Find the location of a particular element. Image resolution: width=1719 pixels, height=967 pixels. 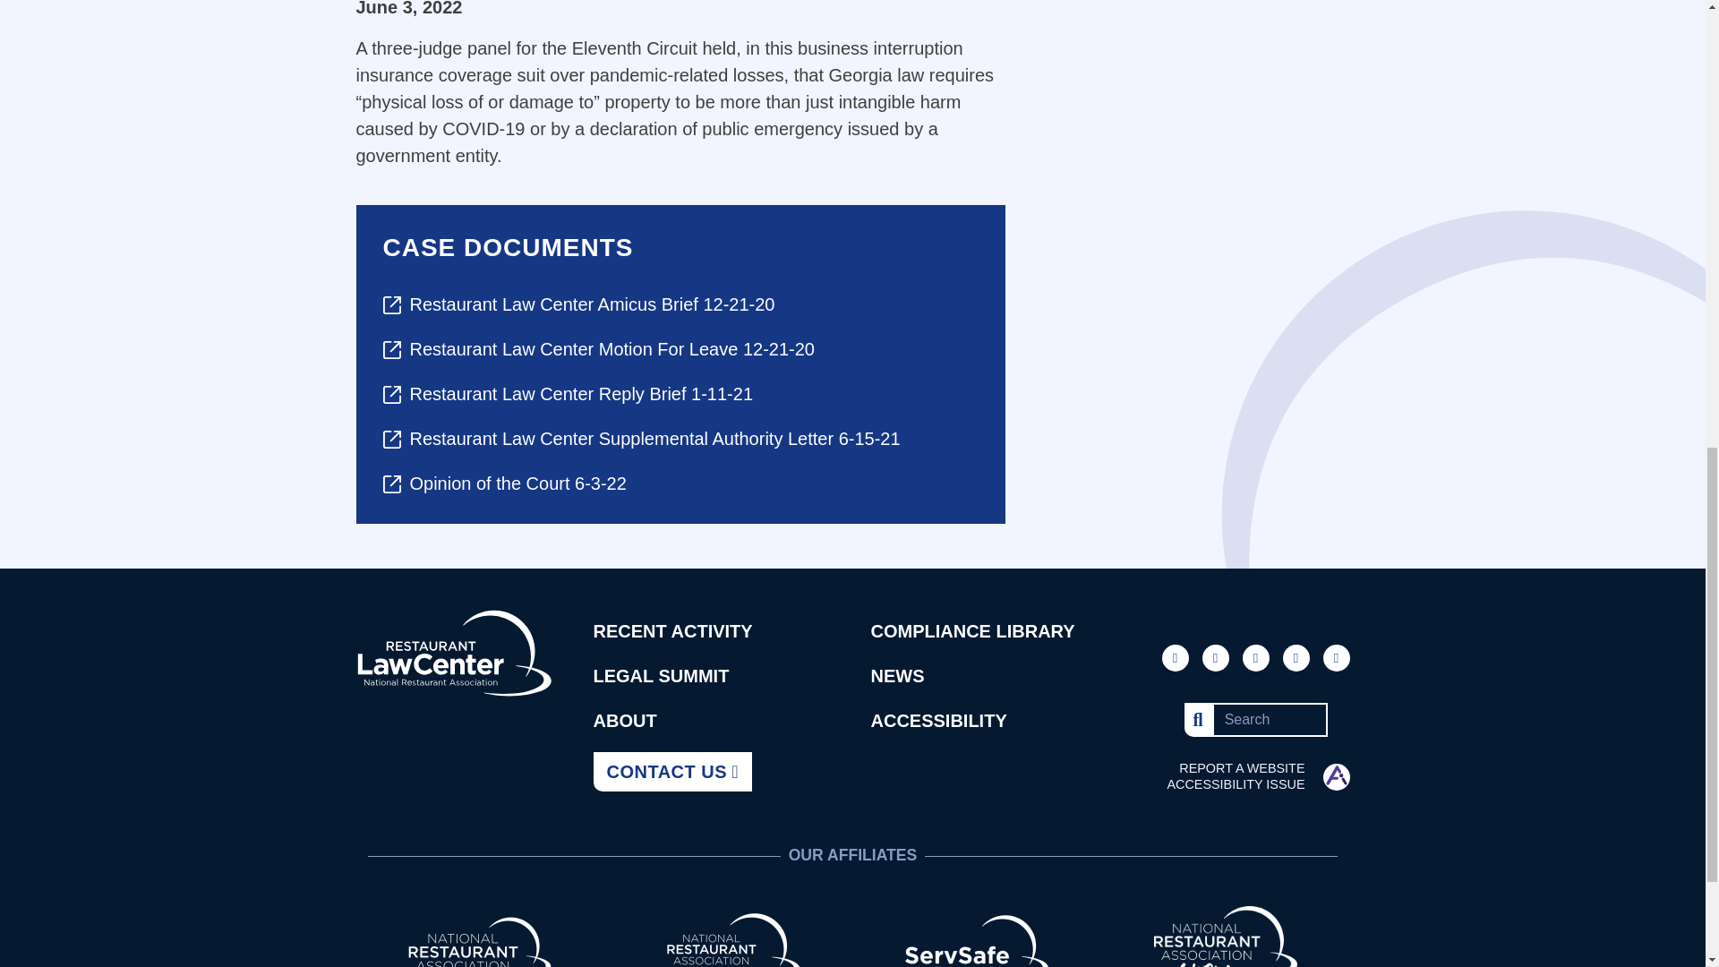

Restaurant Law Center Amicus Brief 12-21-20 is located at coordinates (680, 304).